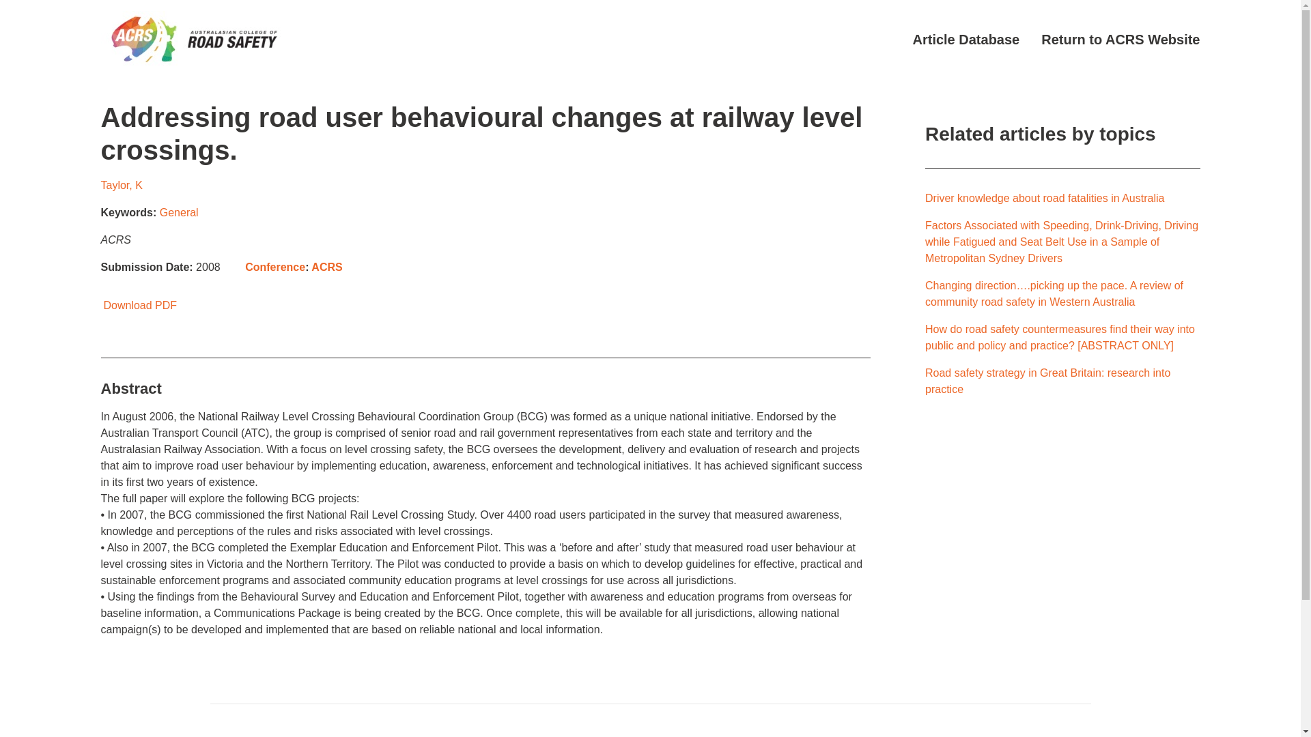  Describe the element at coordinates (326, 267) in the screenshot. I see `ACRS` at that location.